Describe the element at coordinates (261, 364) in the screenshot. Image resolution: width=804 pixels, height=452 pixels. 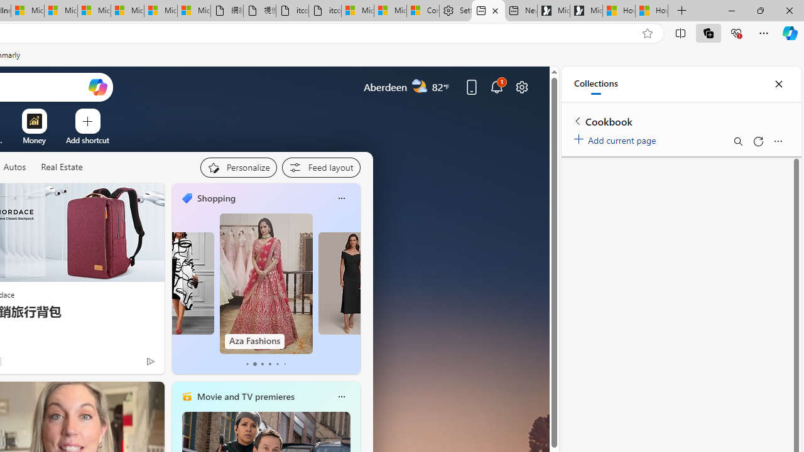
I see `tab-2` at that location.